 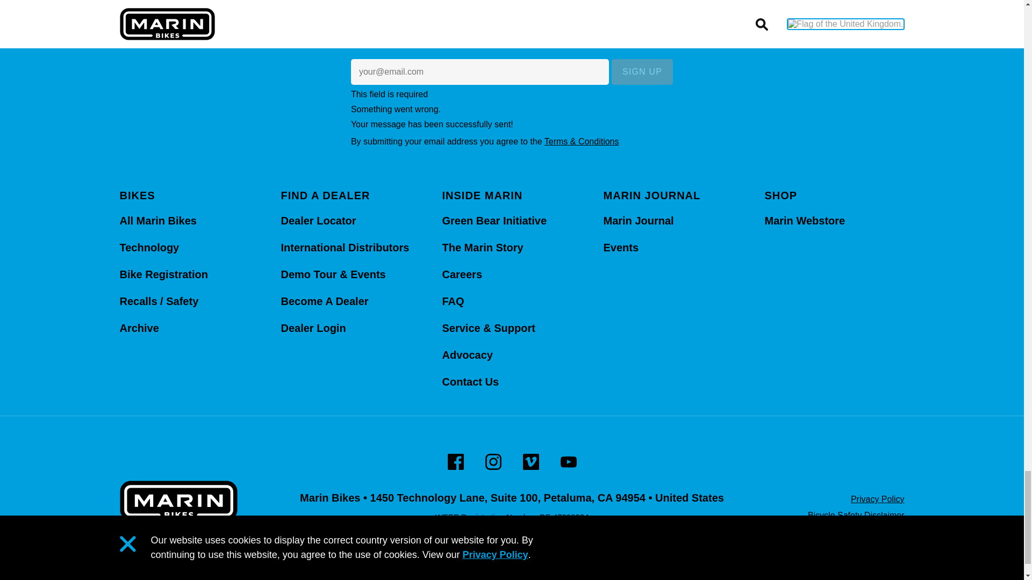 What do you see at coordinates (163, 274) in the screenshot?
I see `Bike Registration` at bounding box center [163, 274].